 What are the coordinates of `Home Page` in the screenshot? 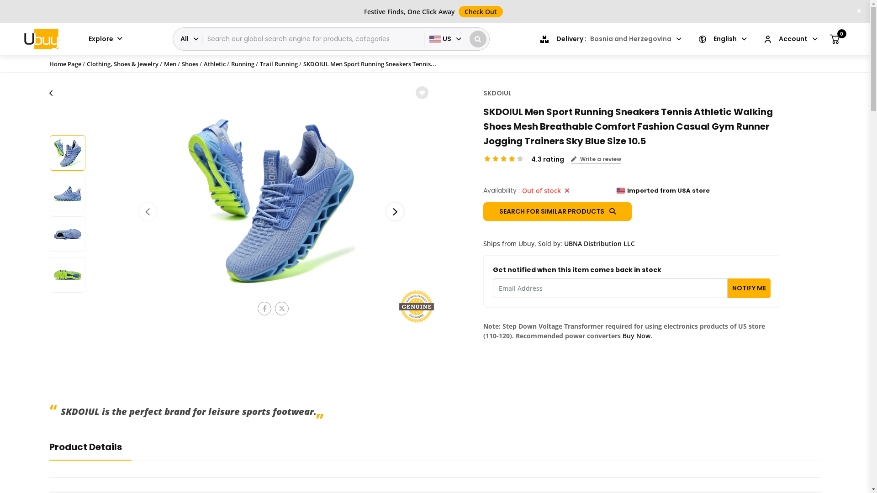 It's located at (66, 64).